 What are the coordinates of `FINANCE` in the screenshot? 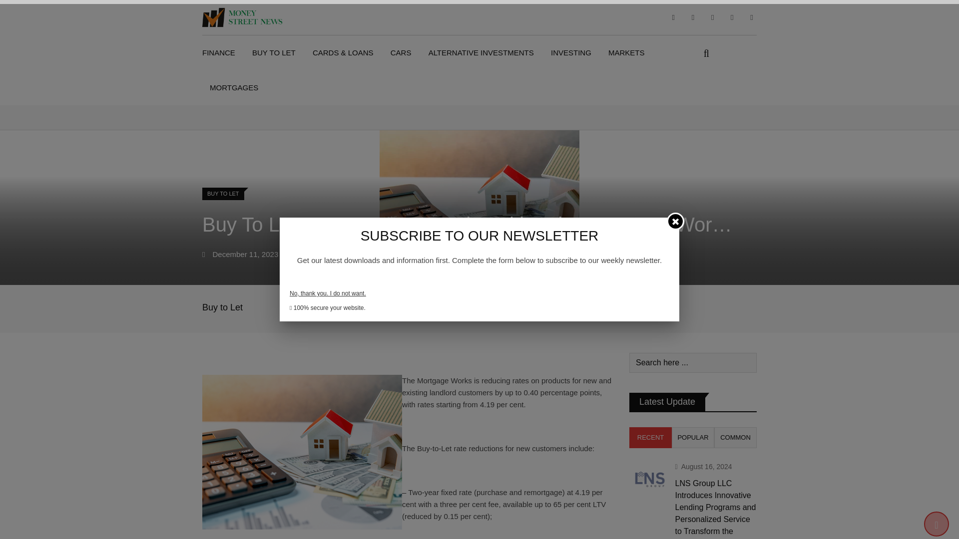 It's located at (222, 53).